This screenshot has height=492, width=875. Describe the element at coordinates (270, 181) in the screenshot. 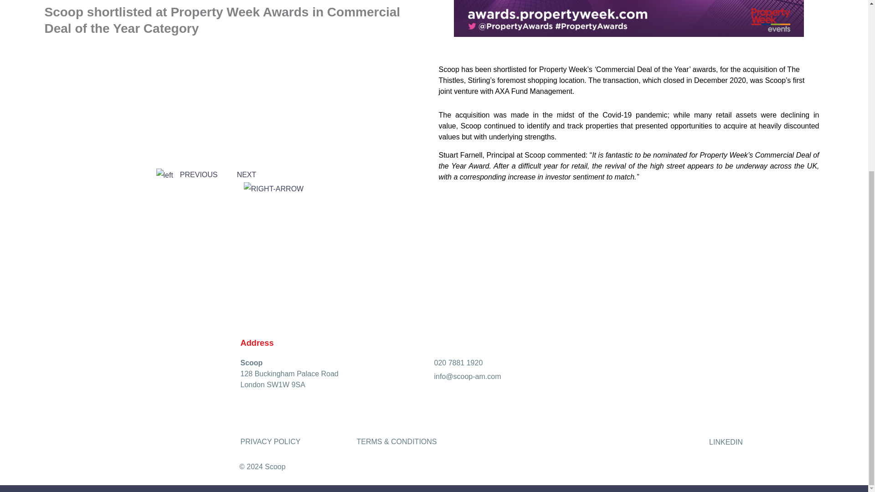

I see `NEXT` at that location.